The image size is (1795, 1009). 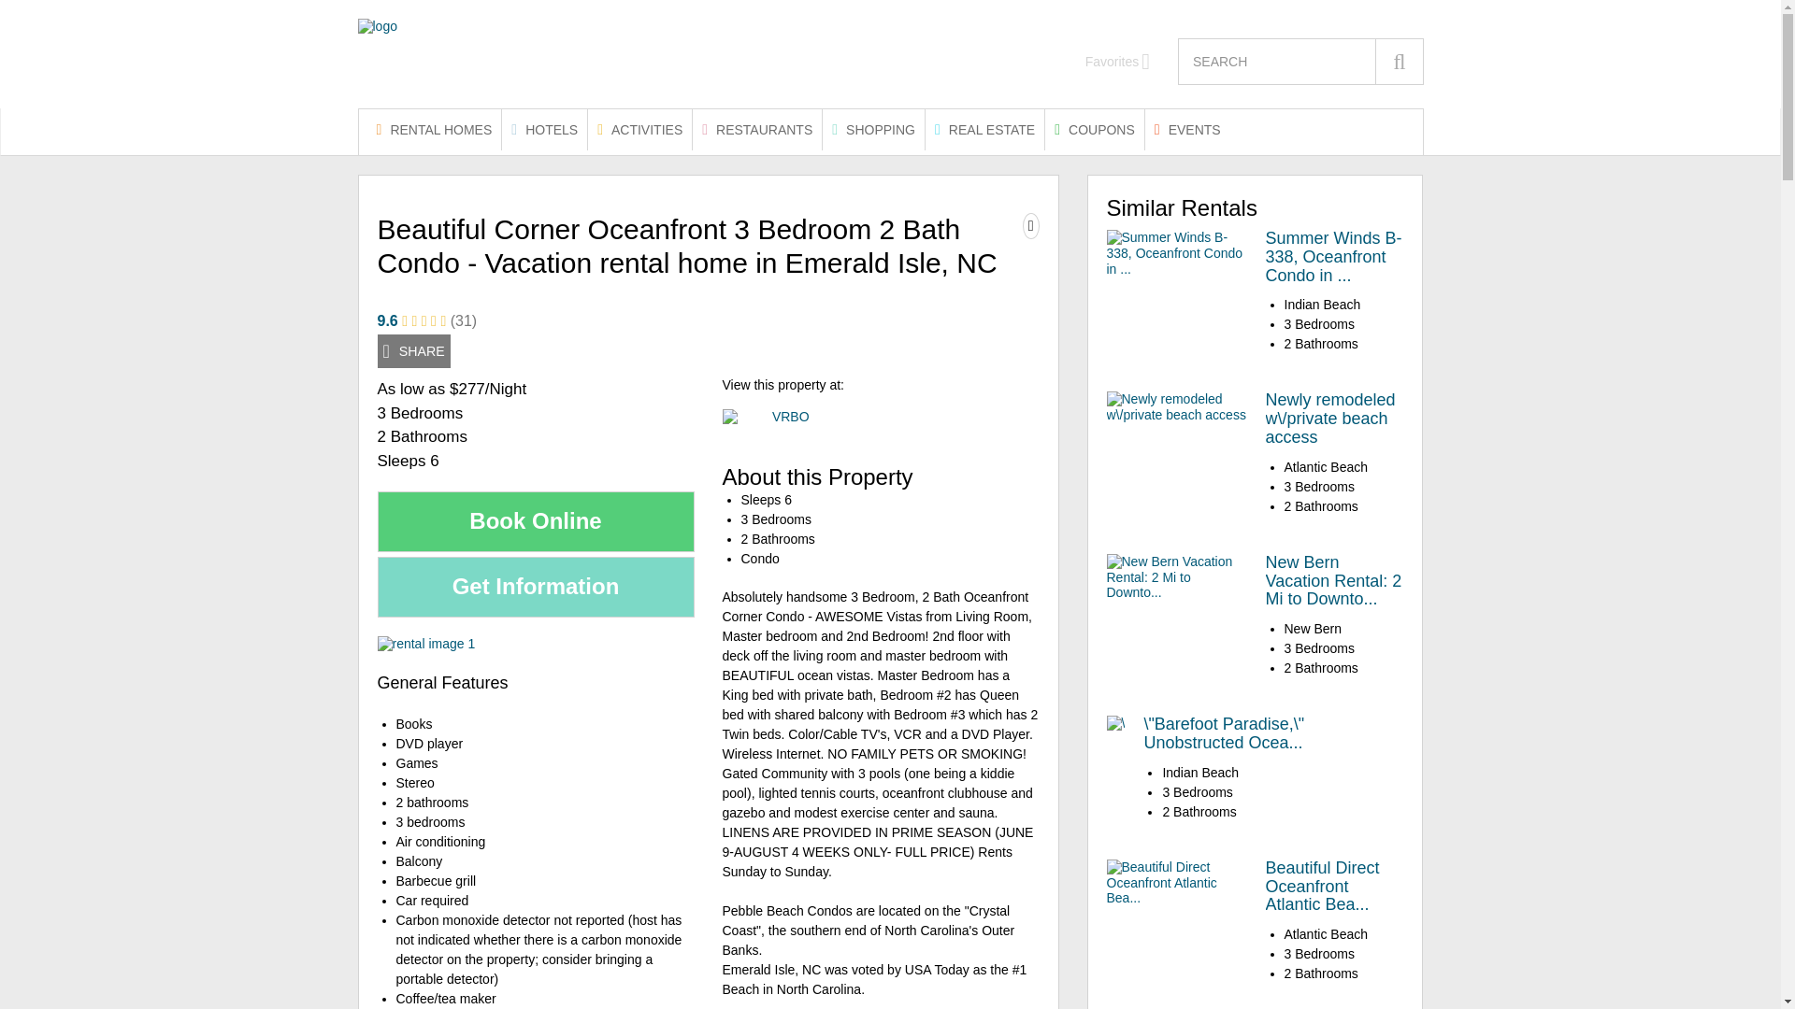 What do you see at coordinates (1118, 62) in the screenshot?
I see `Favorites` at bounding box center [1118, 62].